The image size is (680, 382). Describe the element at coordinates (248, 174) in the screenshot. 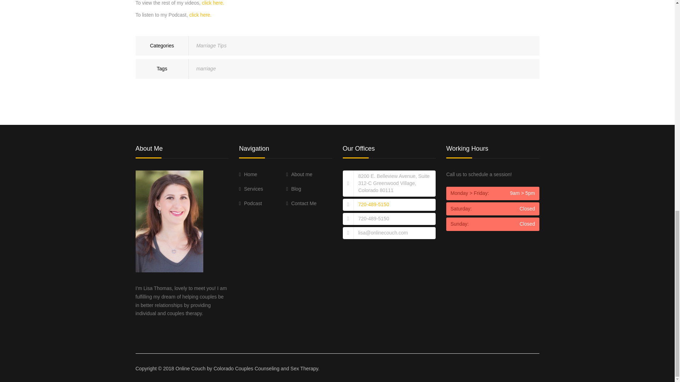

I see `Home` at that location.